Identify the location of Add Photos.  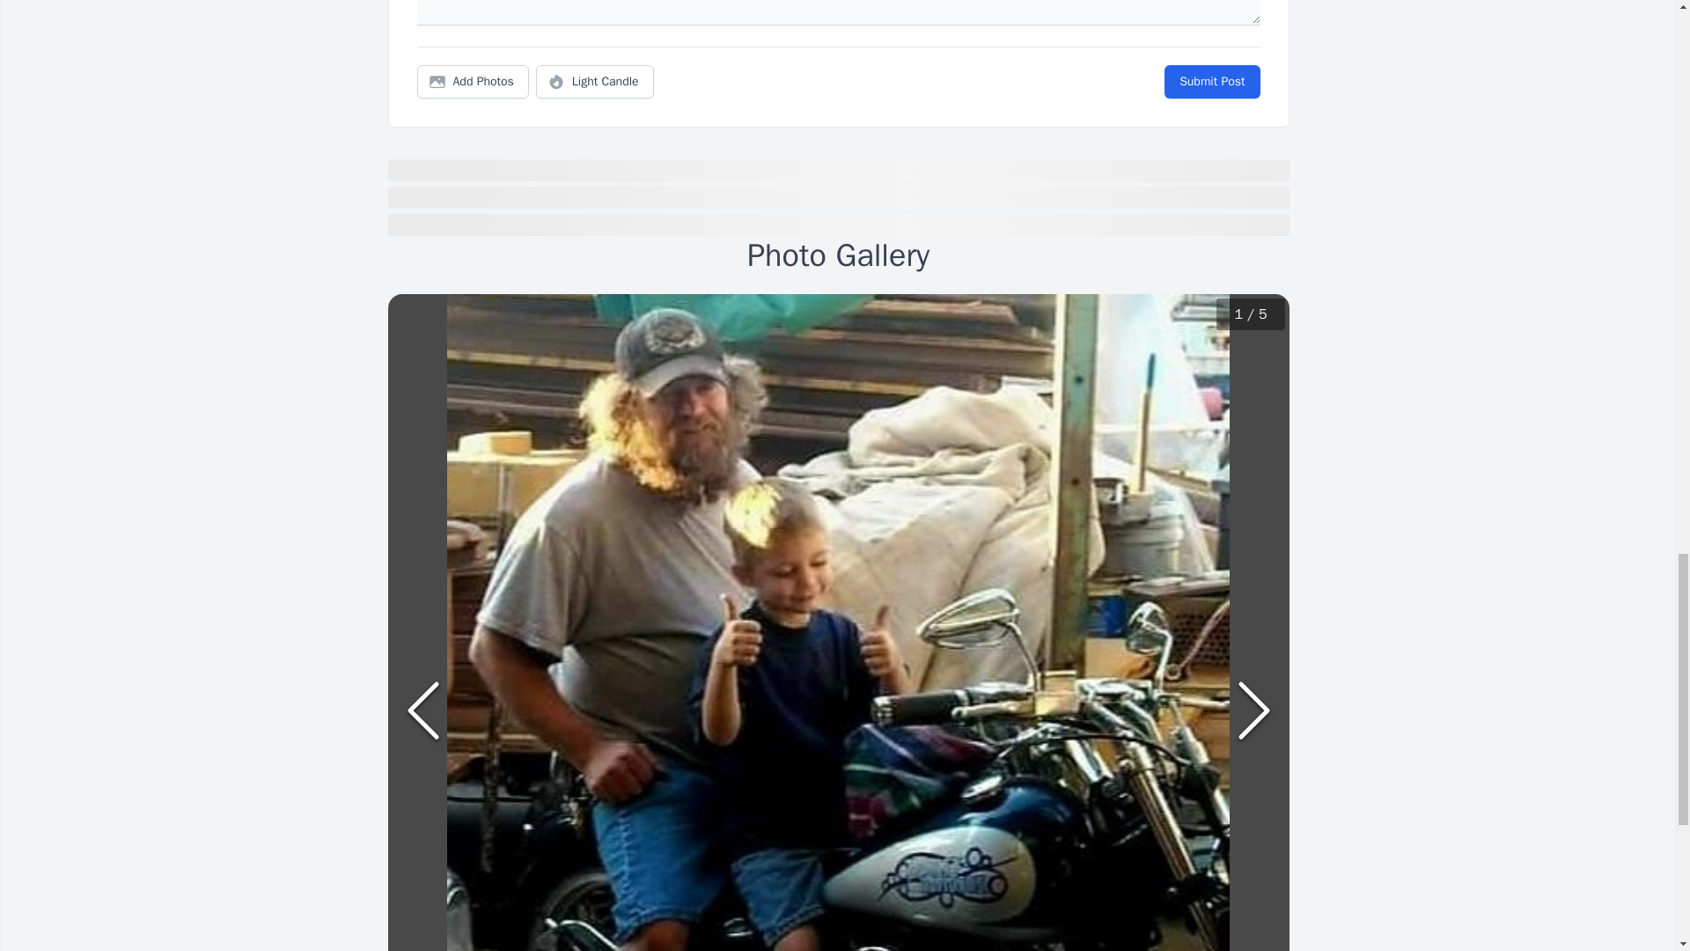
(473, 82).